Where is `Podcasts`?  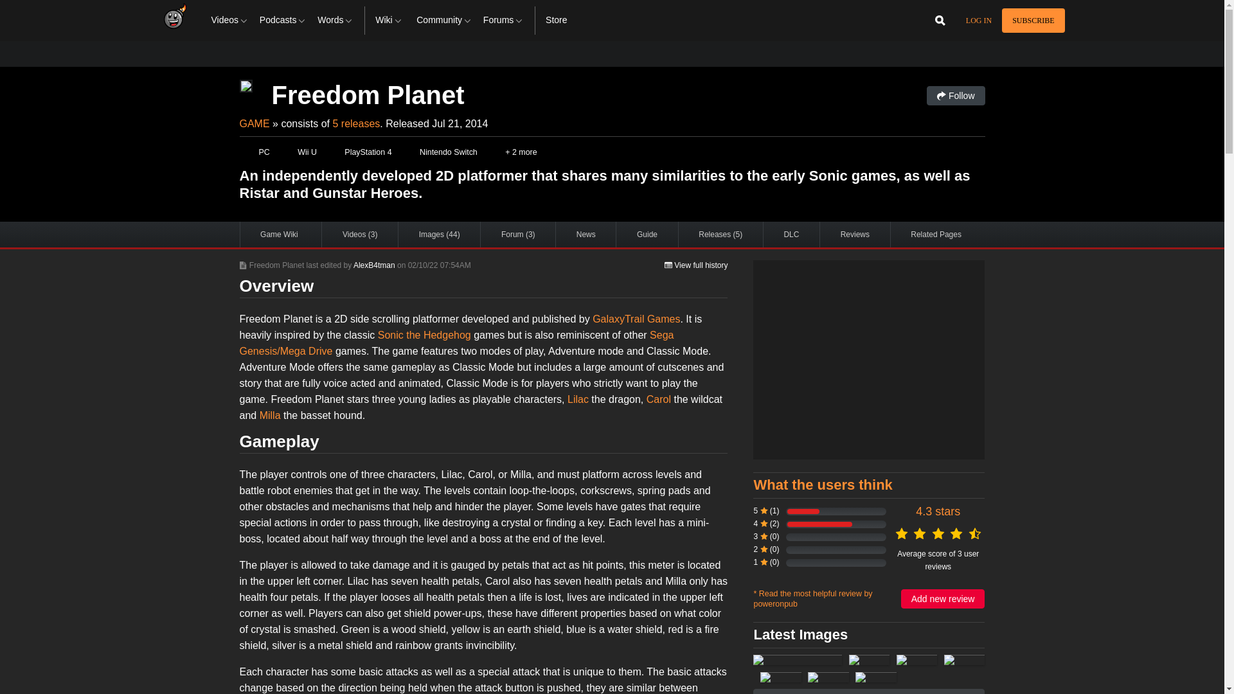
Podcasts is located at coordinates (283, 21).